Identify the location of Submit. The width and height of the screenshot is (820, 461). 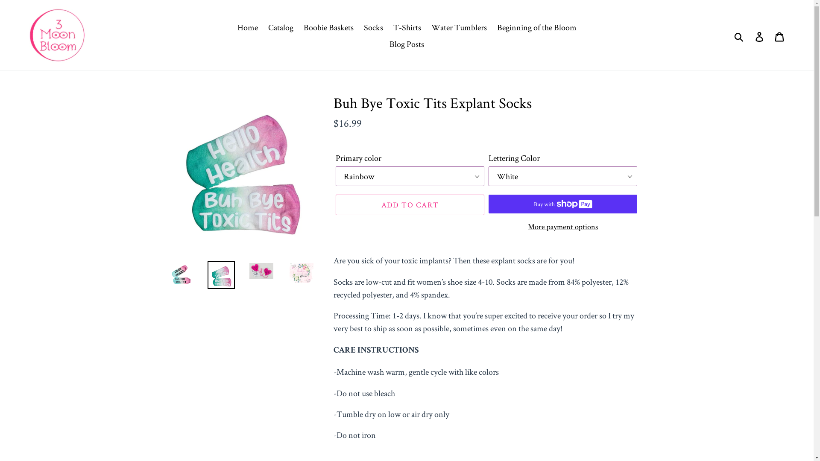
(740, 35).